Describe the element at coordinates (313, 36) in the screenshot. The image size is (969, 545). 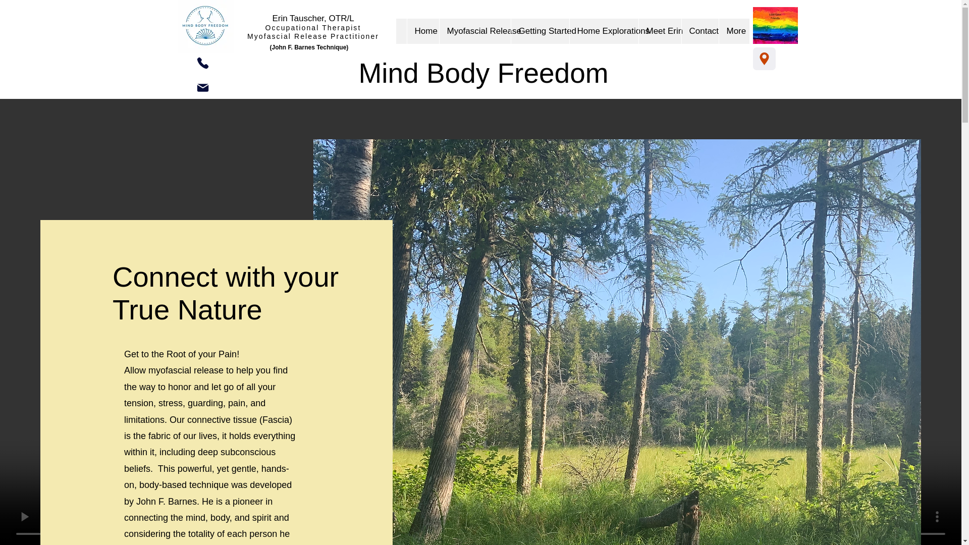
I see `Myofascial Release Practitioner` at that location.